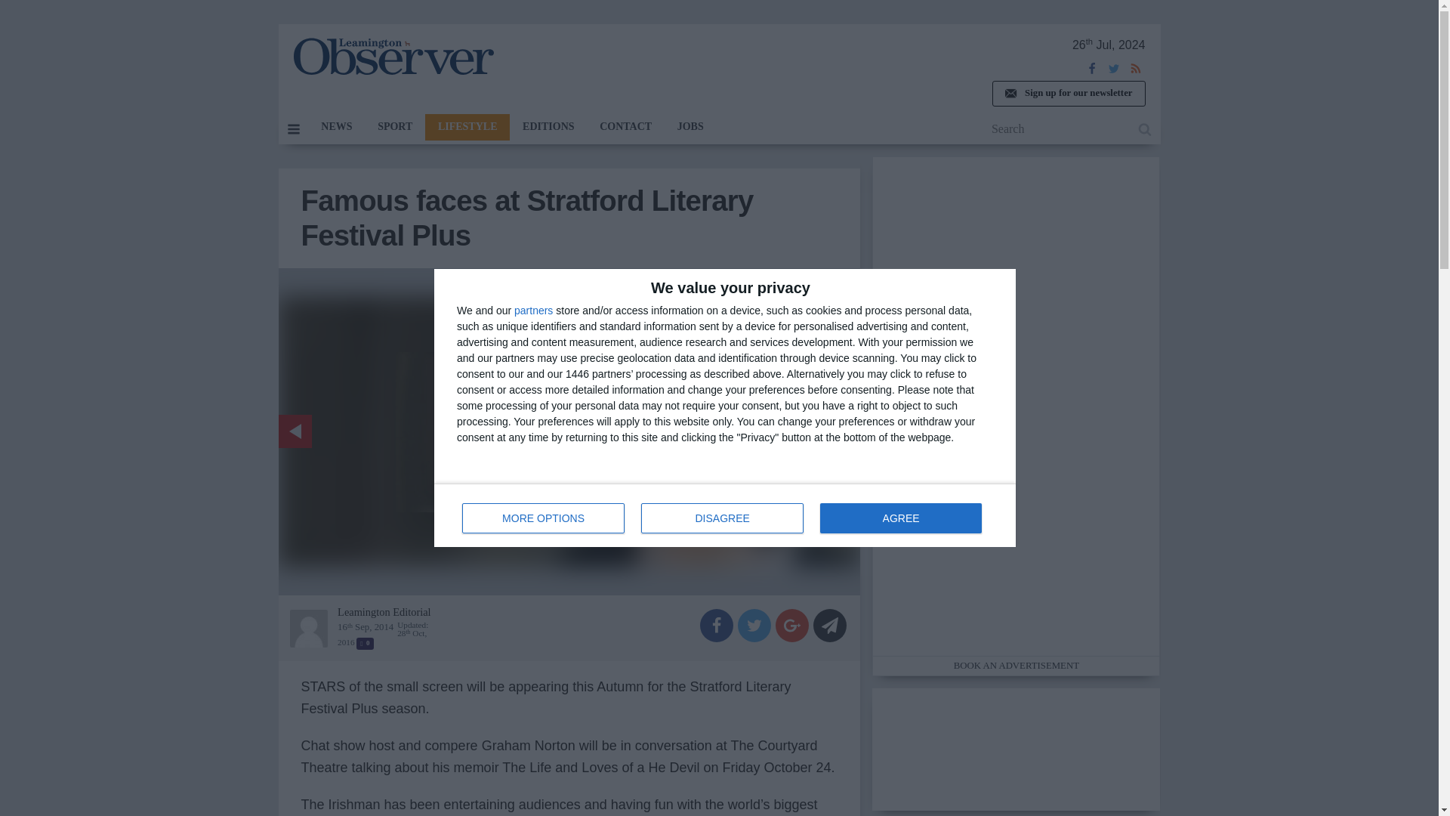 The width and height of the screenshot is (1450, 816). I want to click on EDITIONS, so click(548, 127).